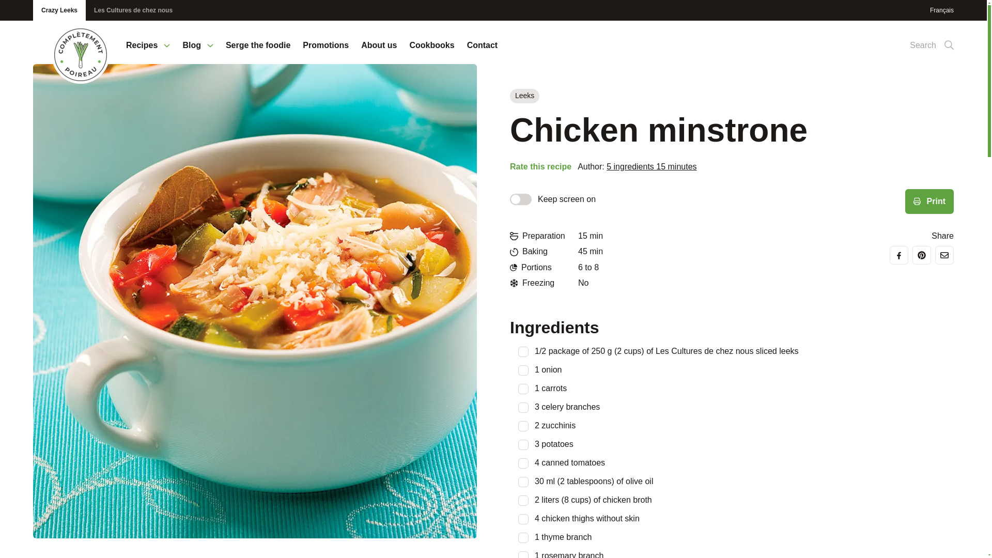 The image size is (992, 558). Describe the element at coordinates (431, 52) in the screenshot. I see `Cookbooks` at that location.